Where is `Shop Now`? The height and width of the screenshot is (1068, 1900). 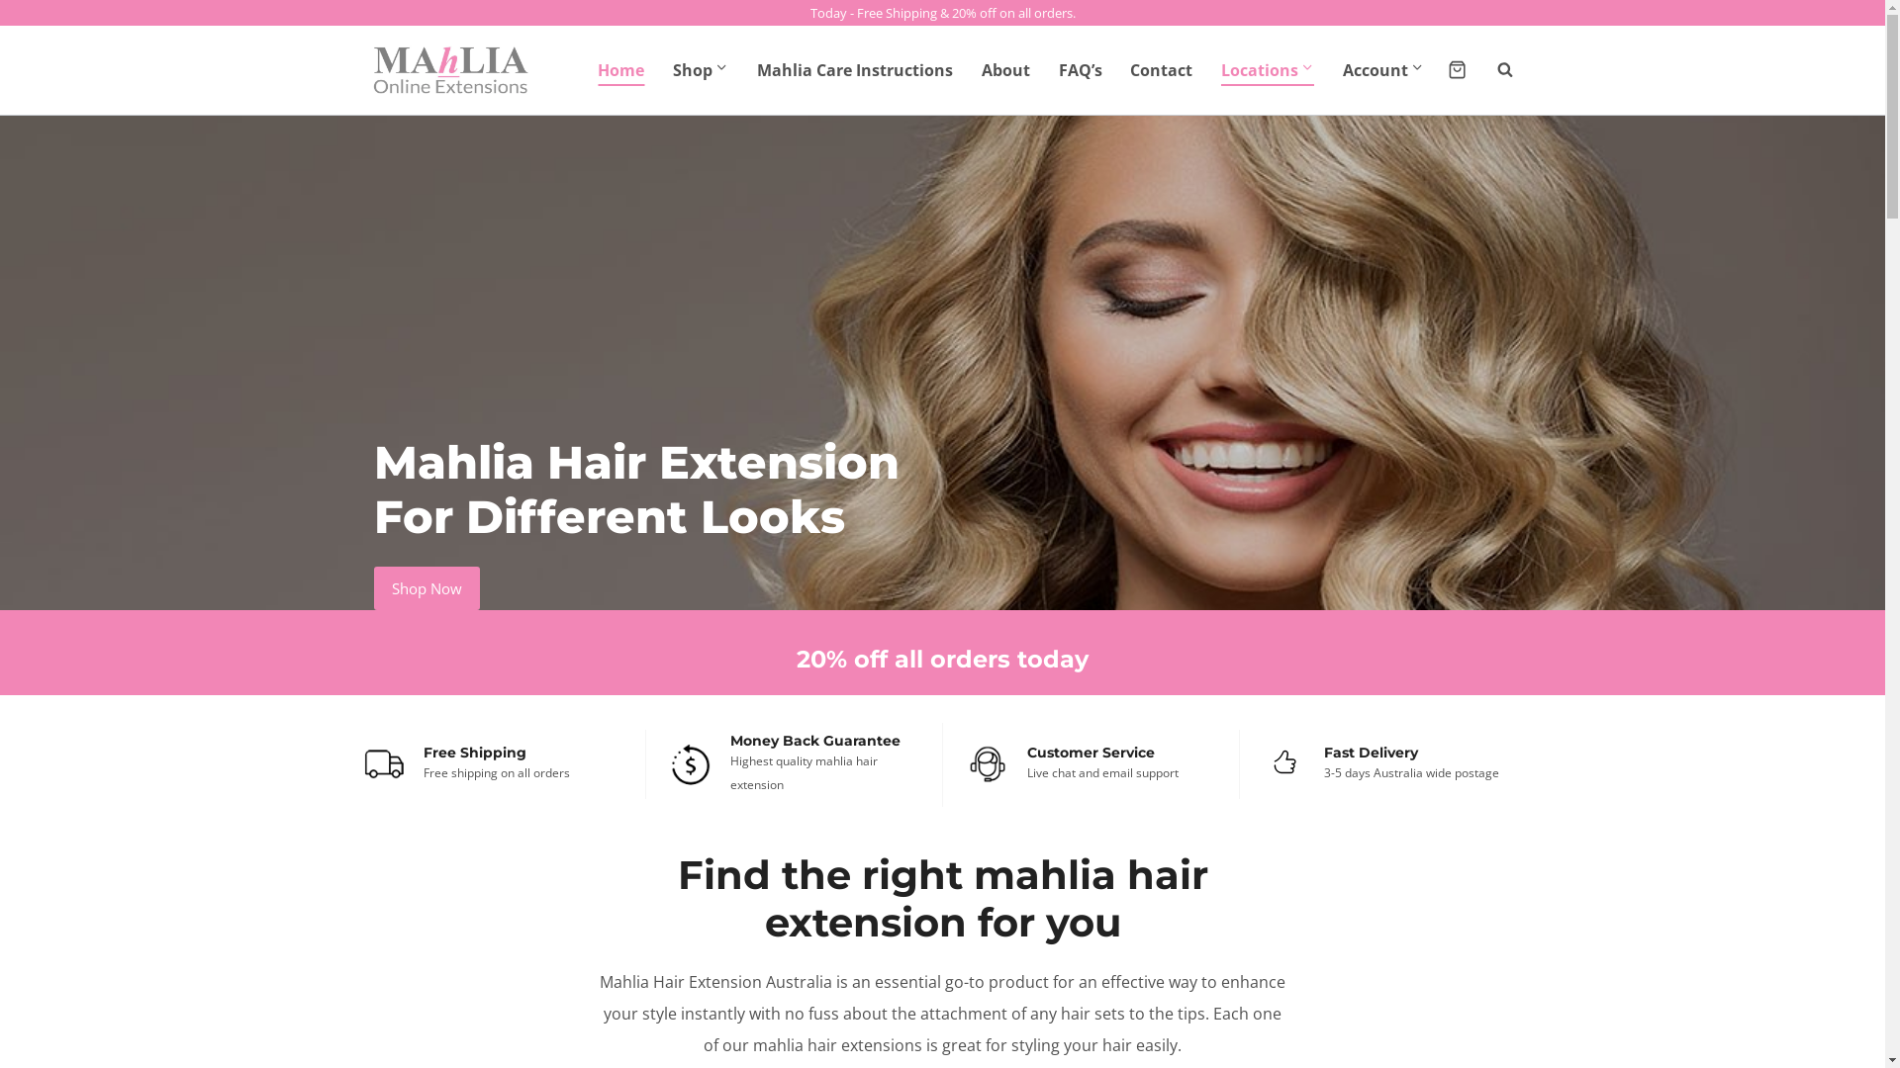 Shop Now is located at coordinates (427, 588).